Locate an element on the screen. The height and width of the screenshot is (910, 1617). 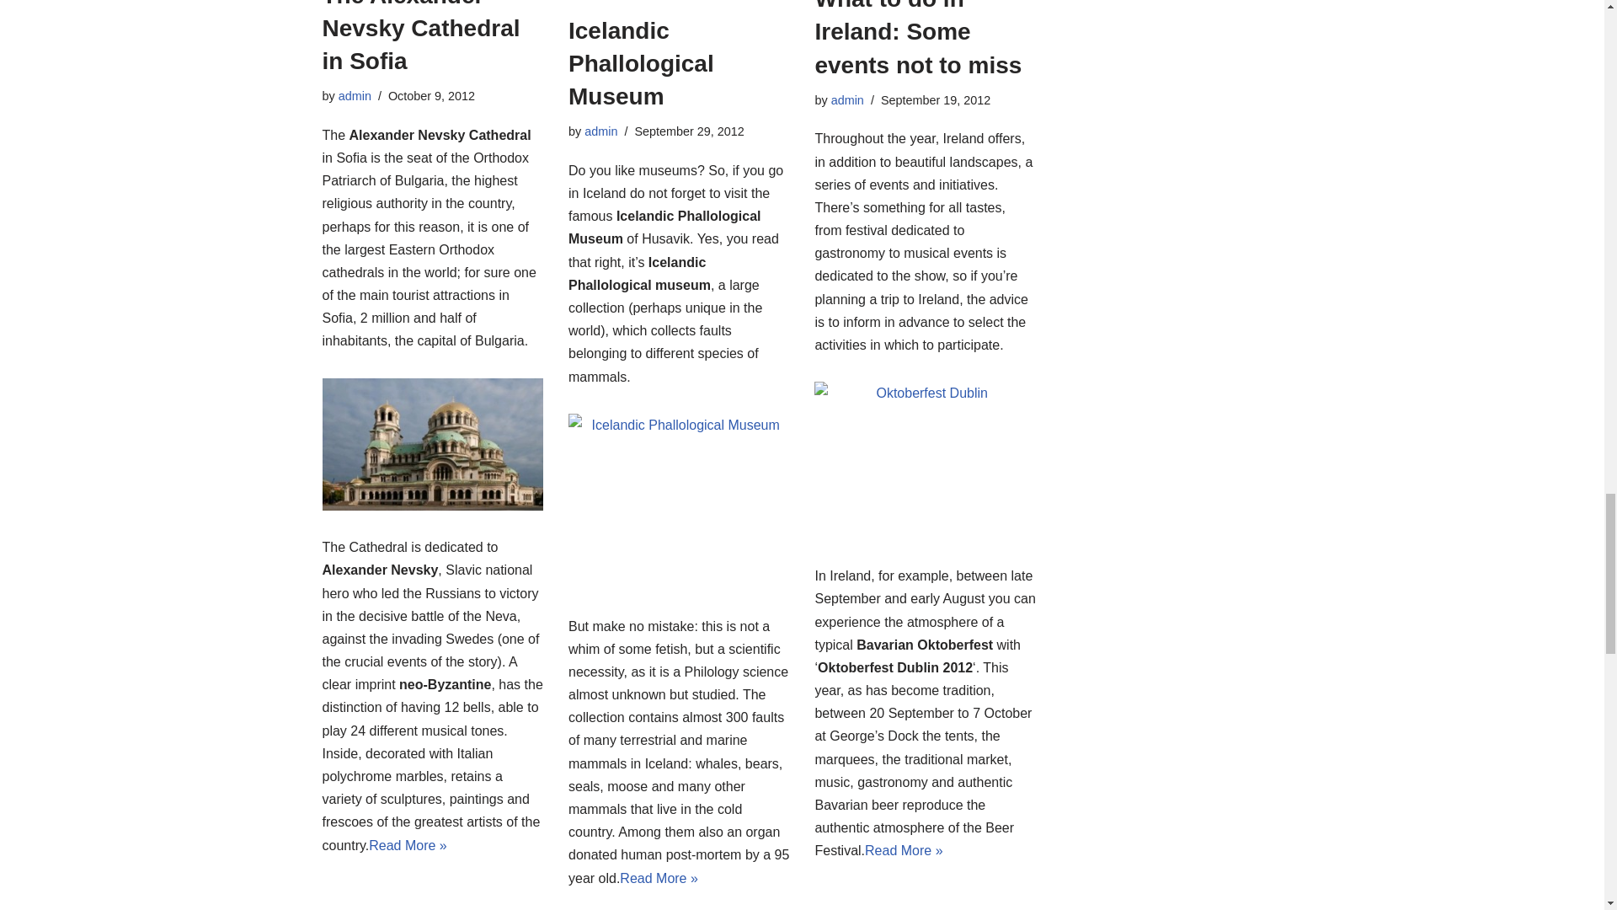
Alexander Nevsky Cathedral is located at coordinates (431, 444).